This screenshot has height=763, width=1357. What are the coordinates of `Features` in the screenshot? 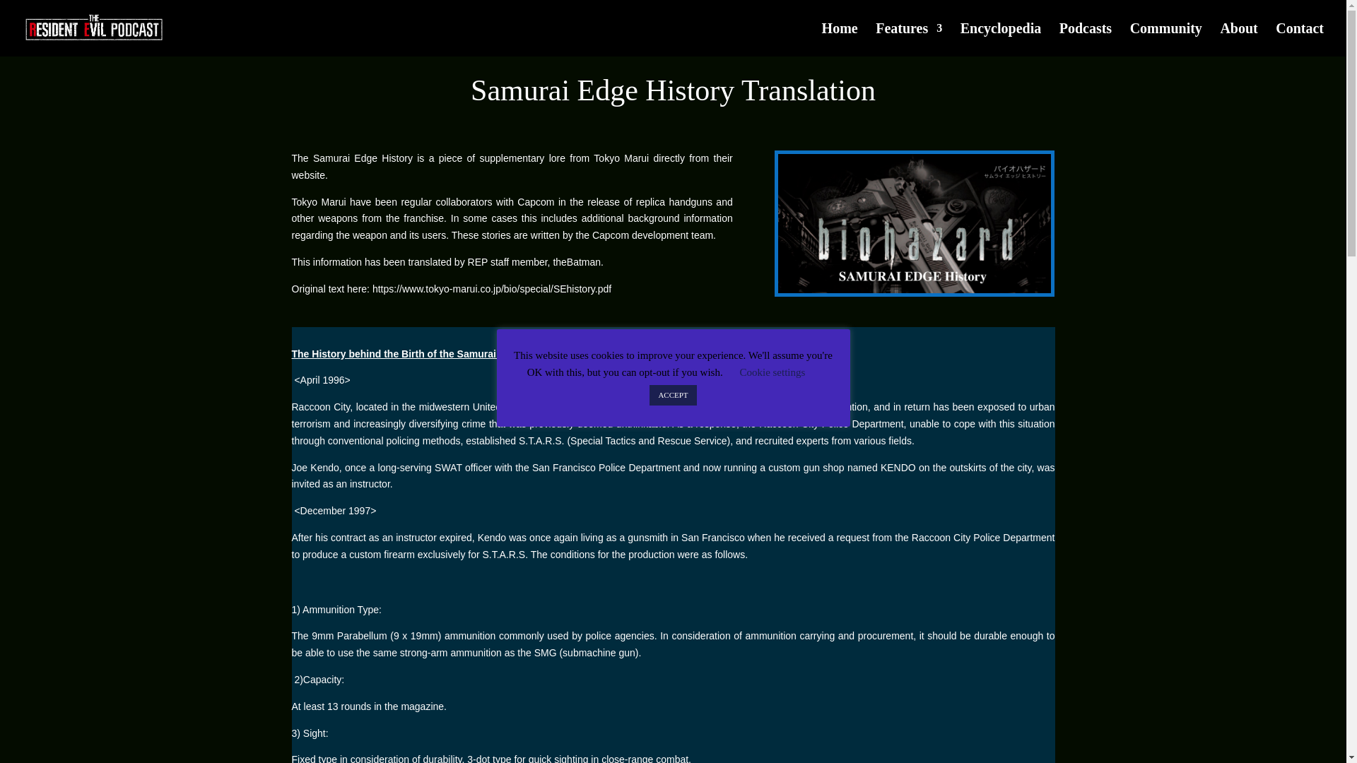 It's located at (908, 40).